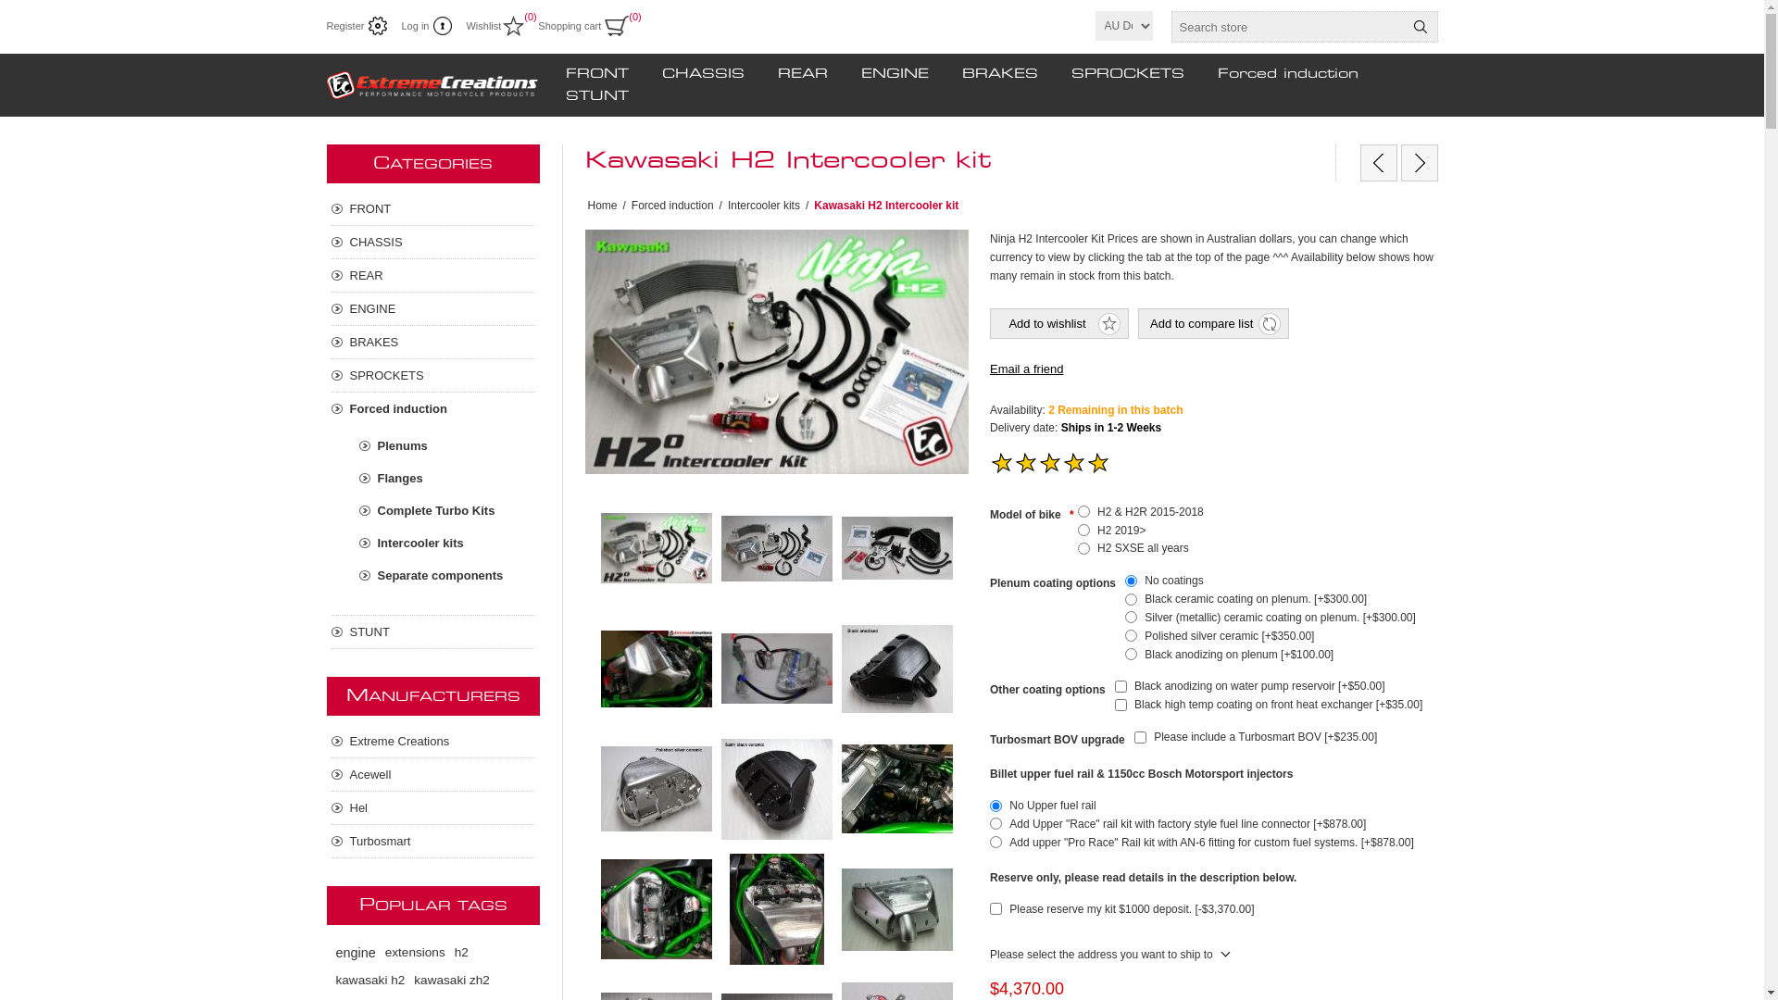  What do you see at coordinates (357, 26) in the screenshot?
I see `Register` at bounding box center [357, 26].